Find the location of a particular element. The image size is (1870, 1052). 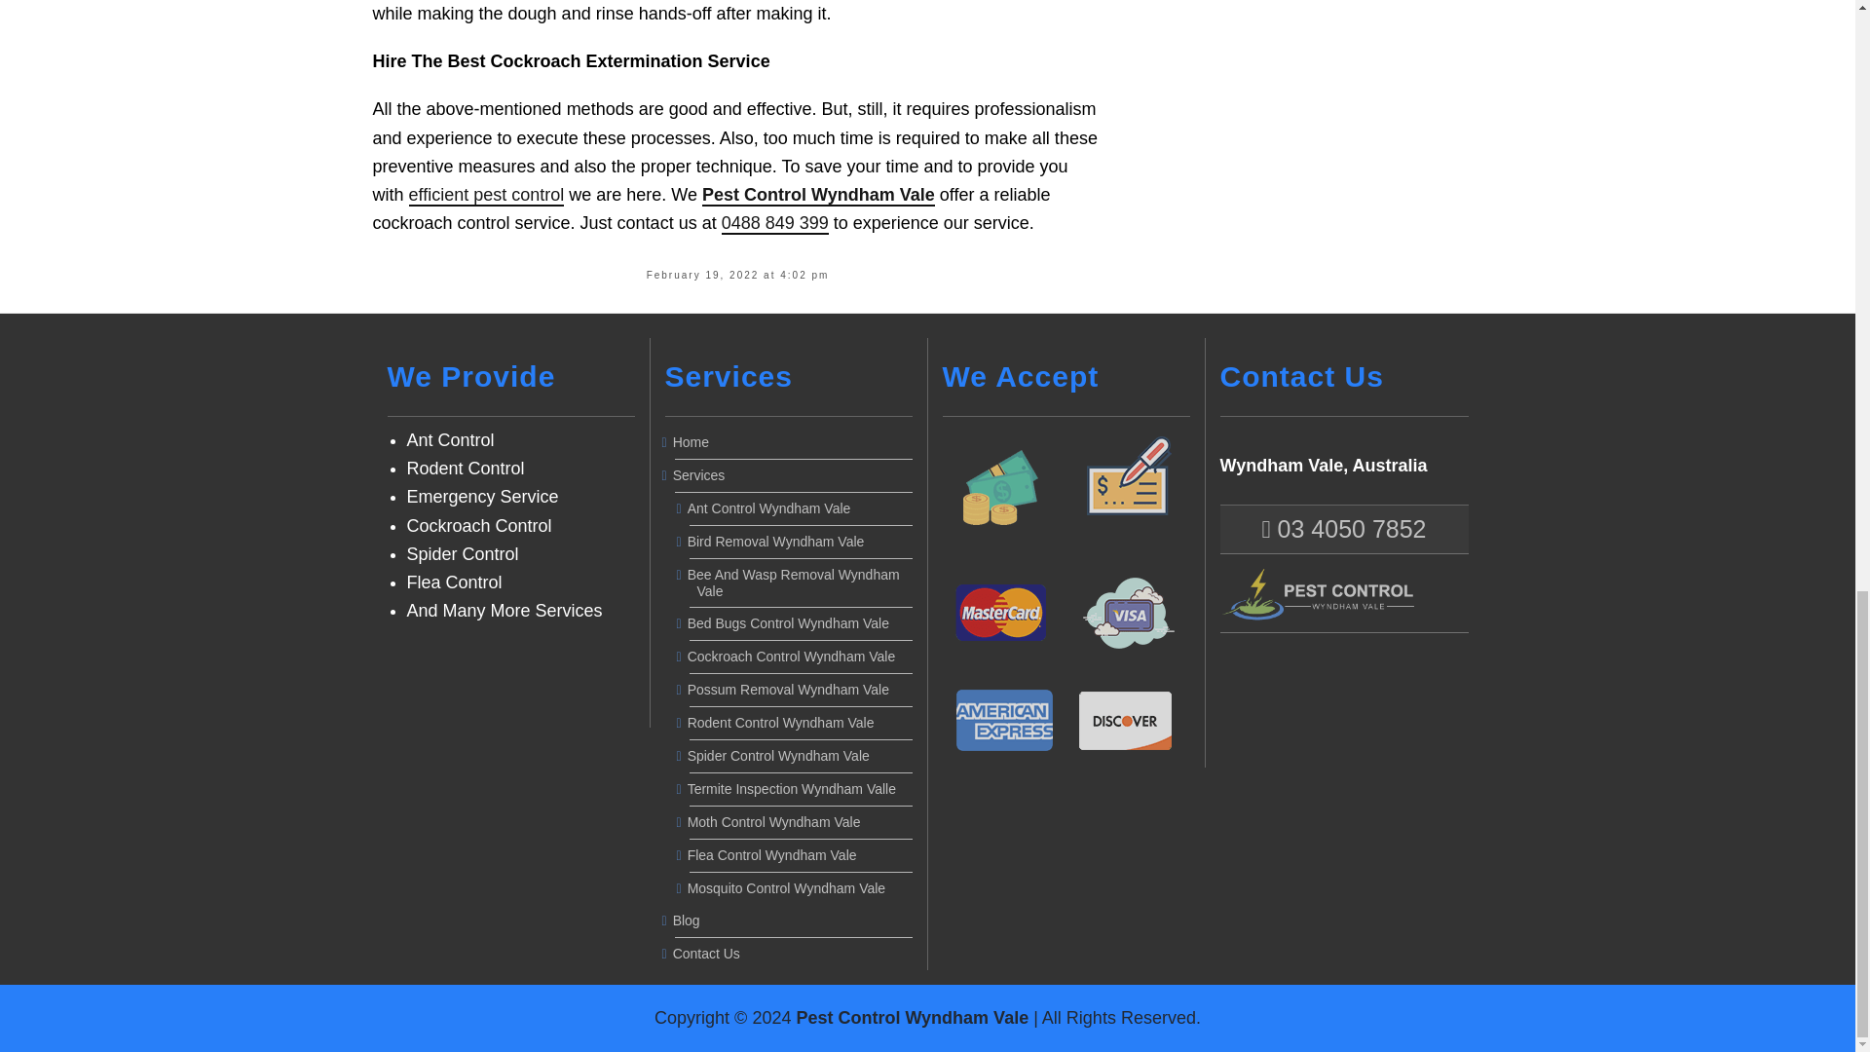

efficient pest control is located at coordinates (487, 195).